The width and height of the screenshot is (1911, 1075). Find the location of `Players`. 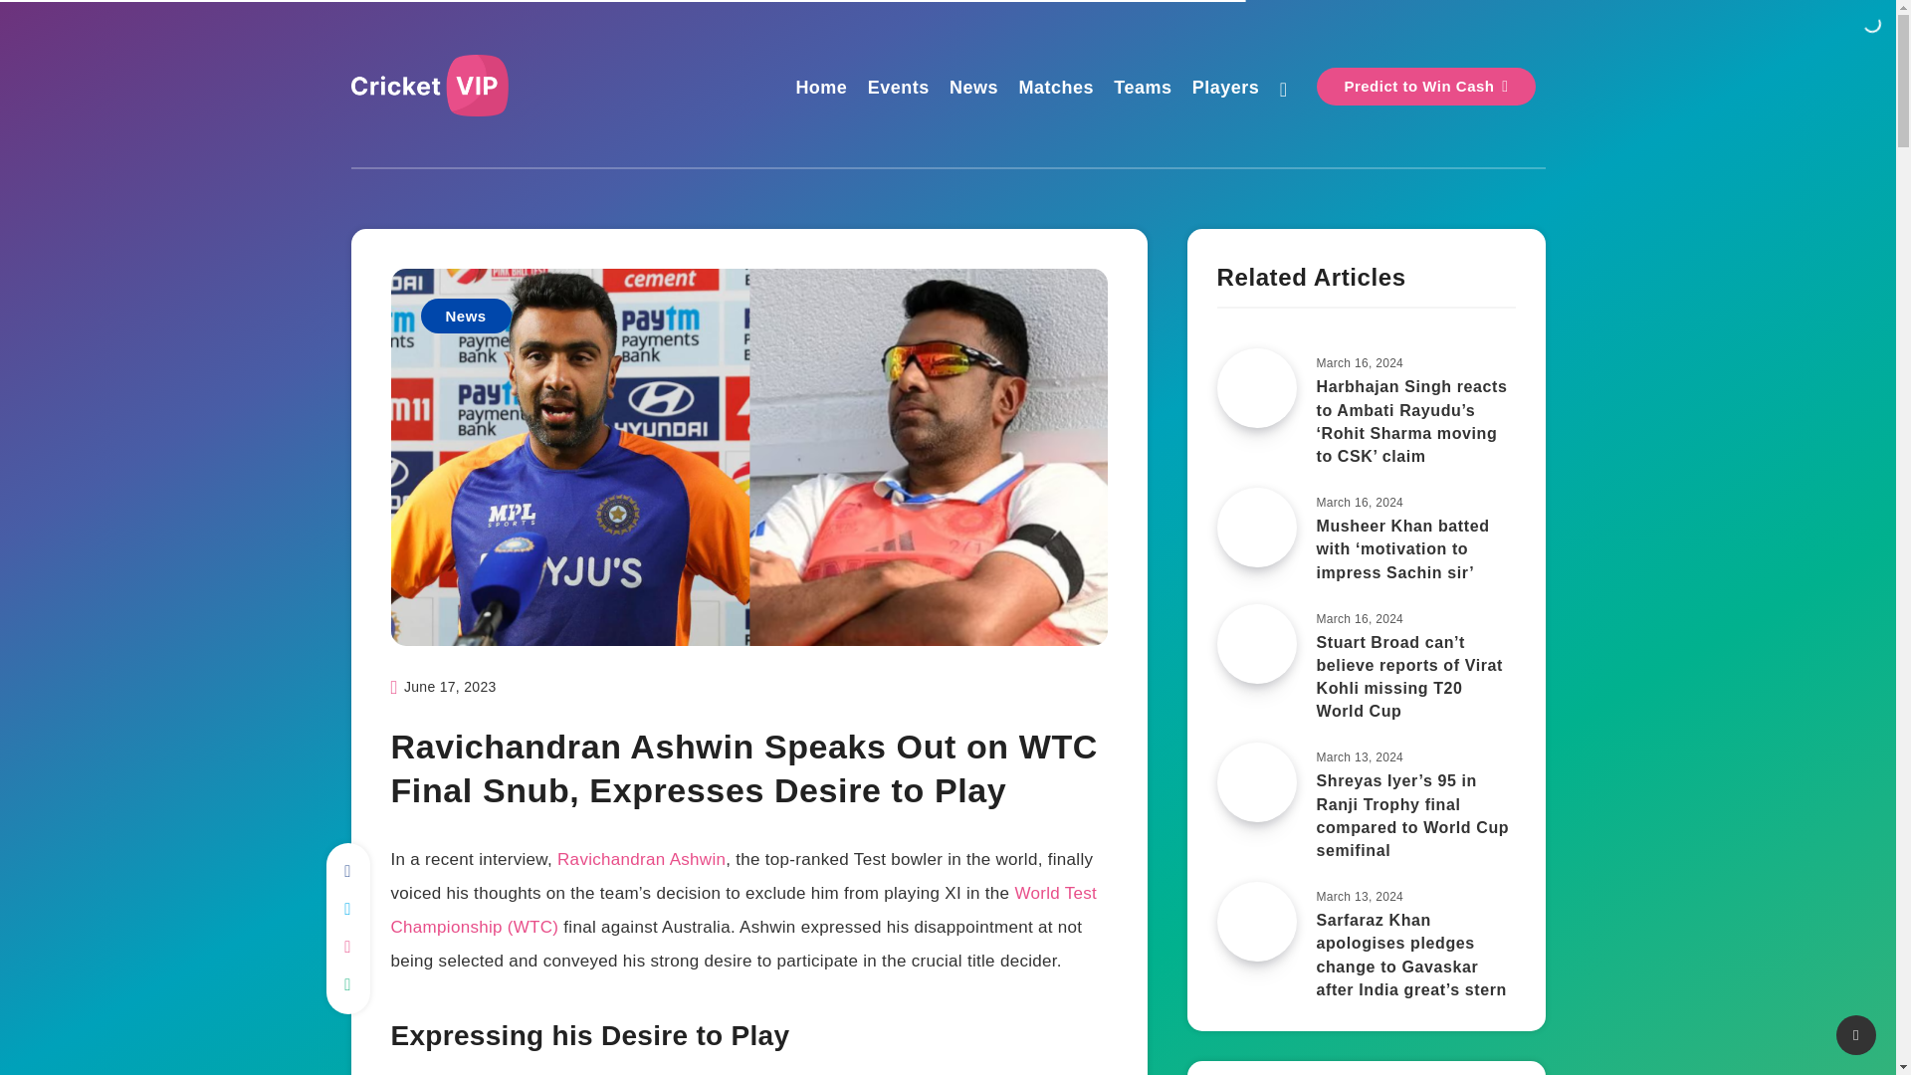

Players is located at coordinates (1226, 90).